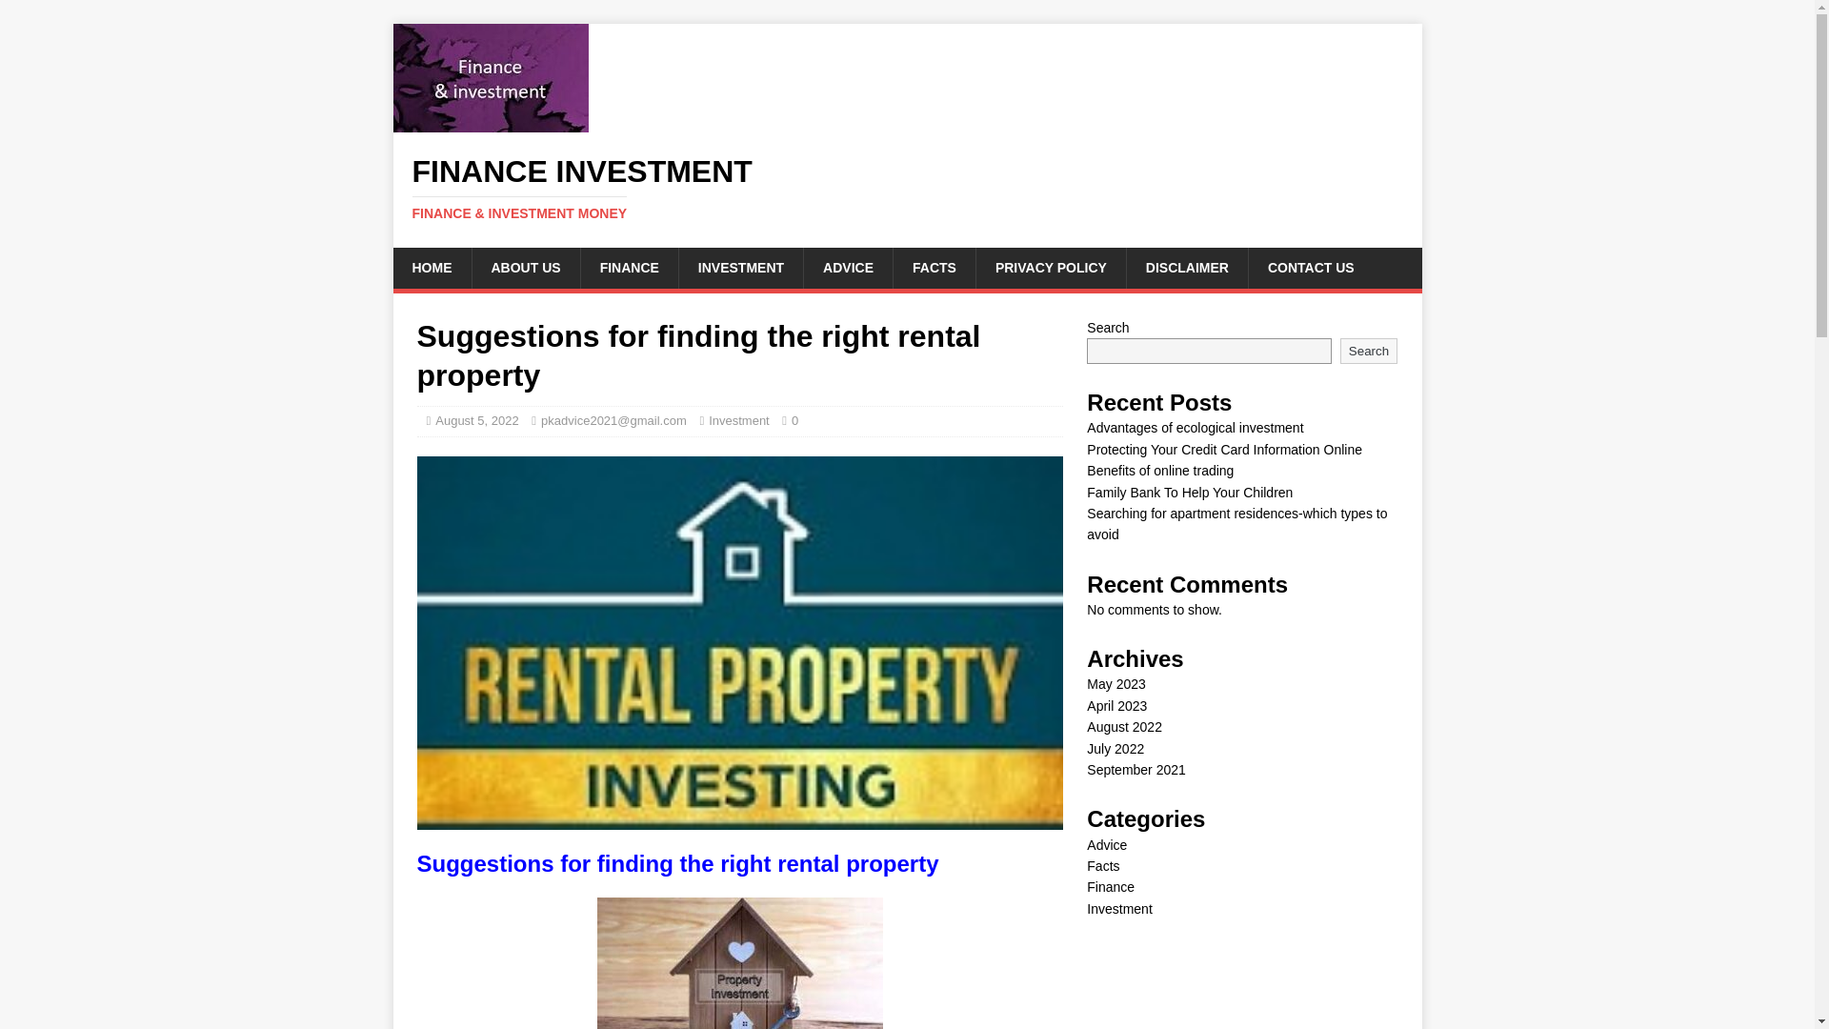 The image size is (1829, 1029). Describe the element at coordinates (1050, 268) in the screenshot. I see `PRIVACY POLICY` at that location.